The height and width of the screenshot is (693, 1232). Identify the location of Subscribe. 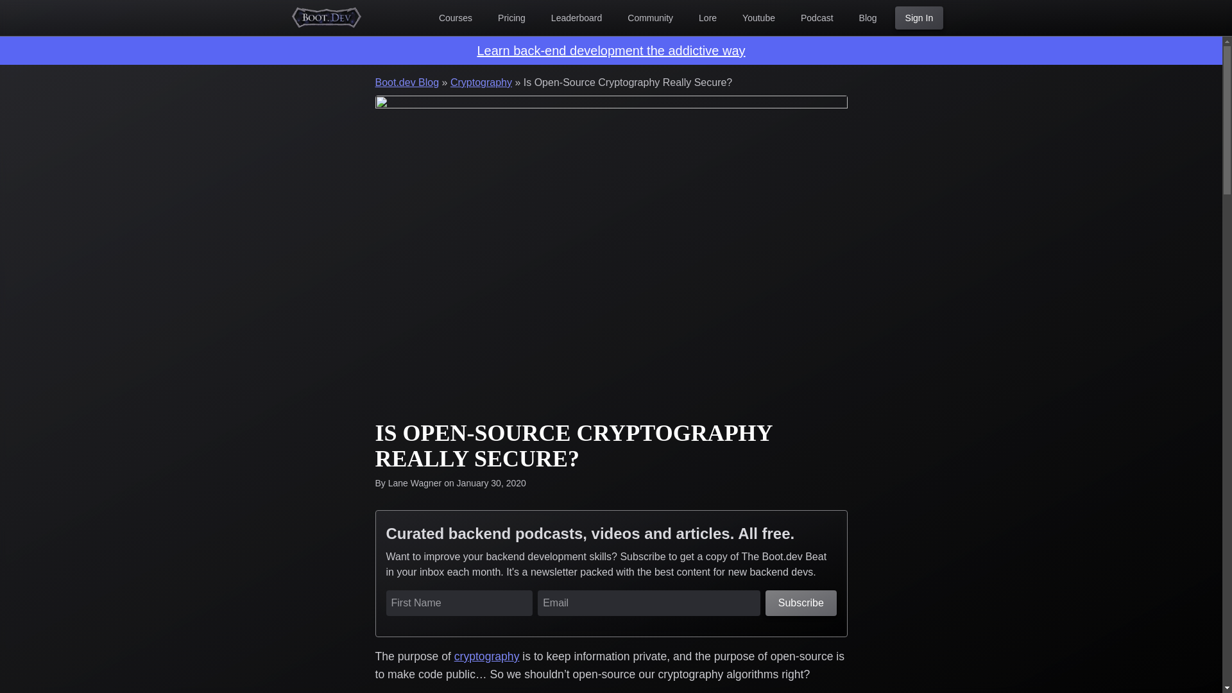
(801, 603).